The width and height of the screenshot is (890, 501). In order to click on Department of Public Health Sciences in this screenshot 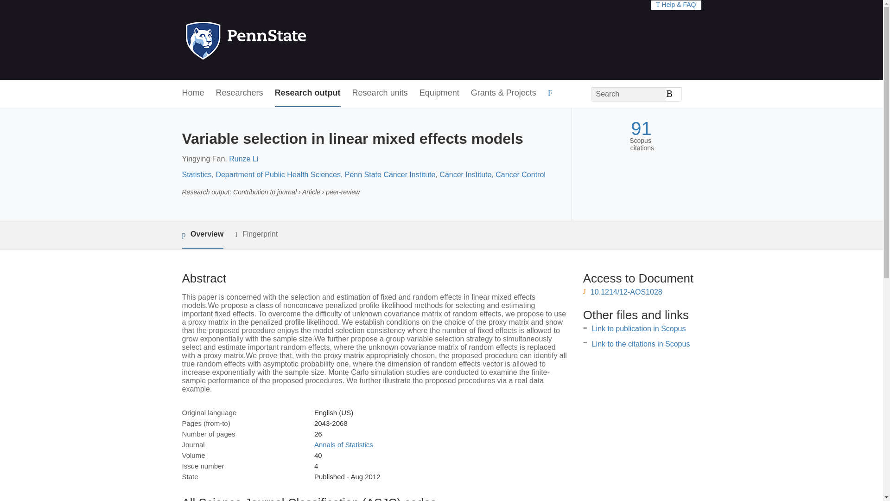, I will do `click(277, 174)`.